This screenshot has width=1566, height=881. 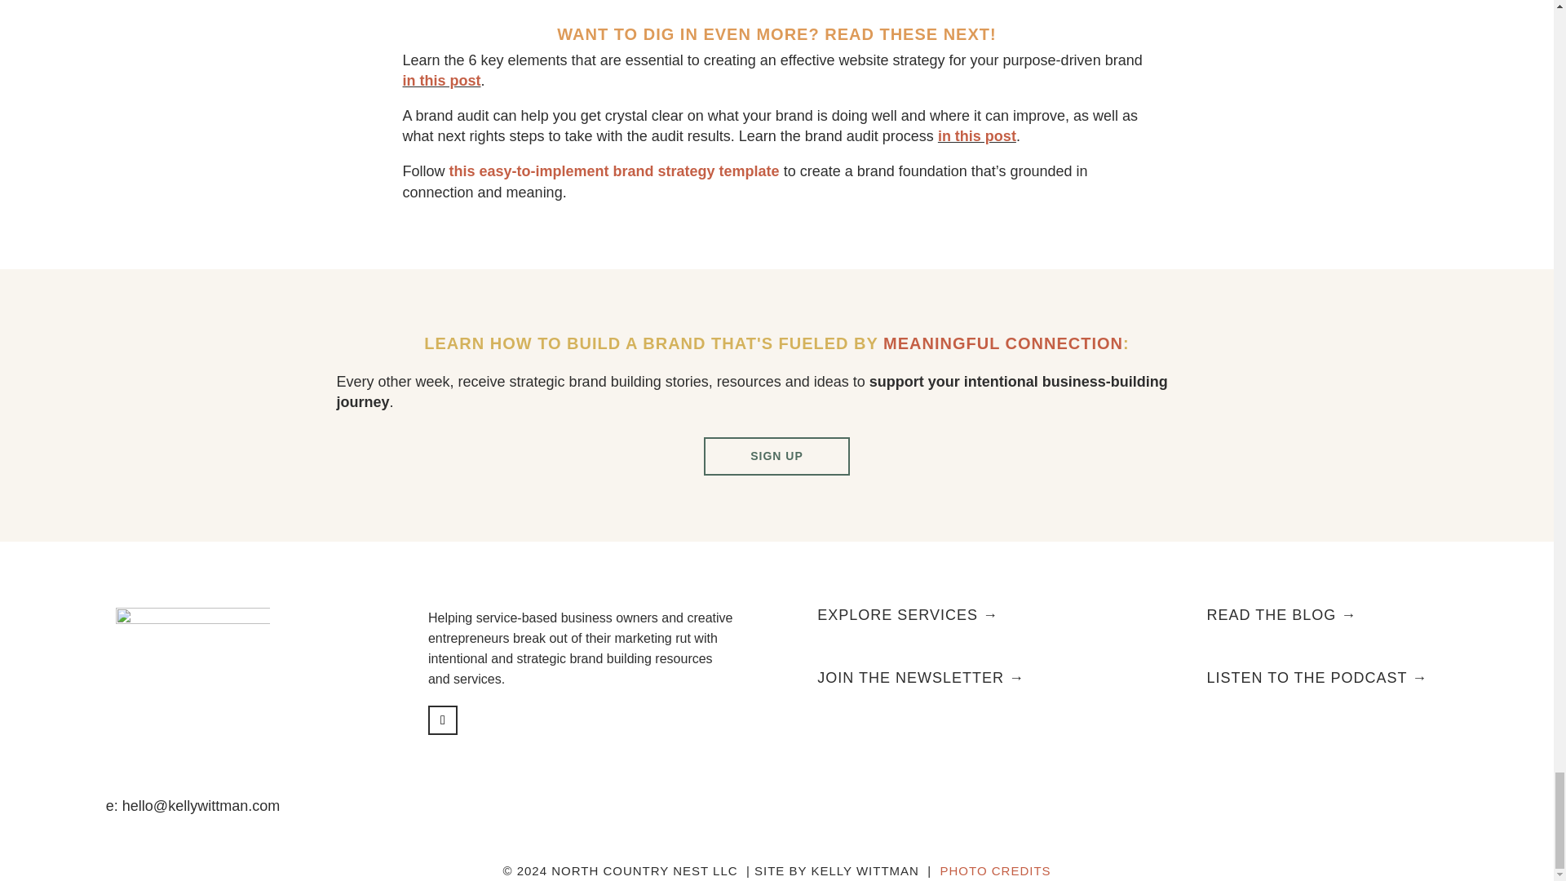 What do you see at coordinates (977, 135) in the screenshot?
I see `in this post` at bounding box center [977, 135].